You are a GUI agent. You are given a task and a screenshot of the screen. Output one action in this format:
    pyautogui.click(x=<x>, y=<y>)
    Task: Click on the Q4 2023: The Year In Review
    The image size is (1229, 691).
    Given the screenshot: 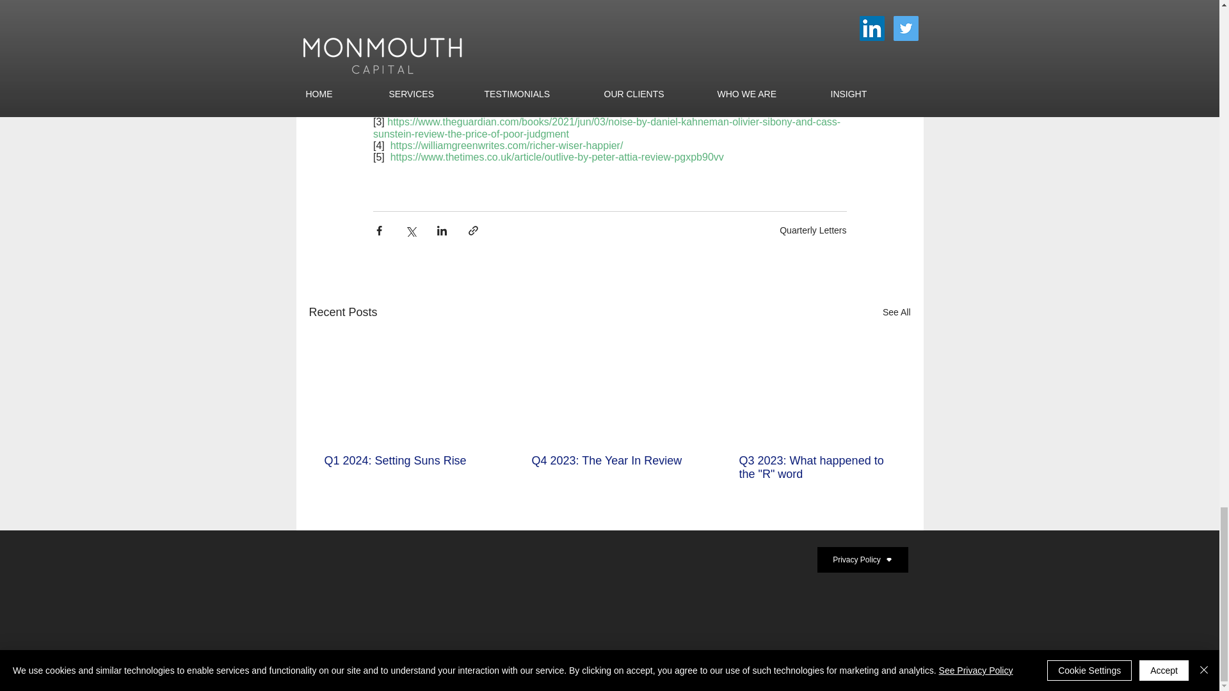 What is the action you would take?
    pyautogui.click(x=608, y=461)
    